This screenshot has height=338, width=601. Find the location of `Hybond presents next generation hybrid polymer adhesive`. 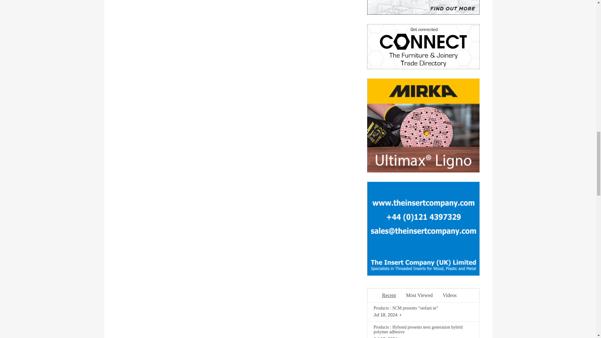

Hybond presents next generation hybrid polymer adhesive is located at coordinates (418, 329).